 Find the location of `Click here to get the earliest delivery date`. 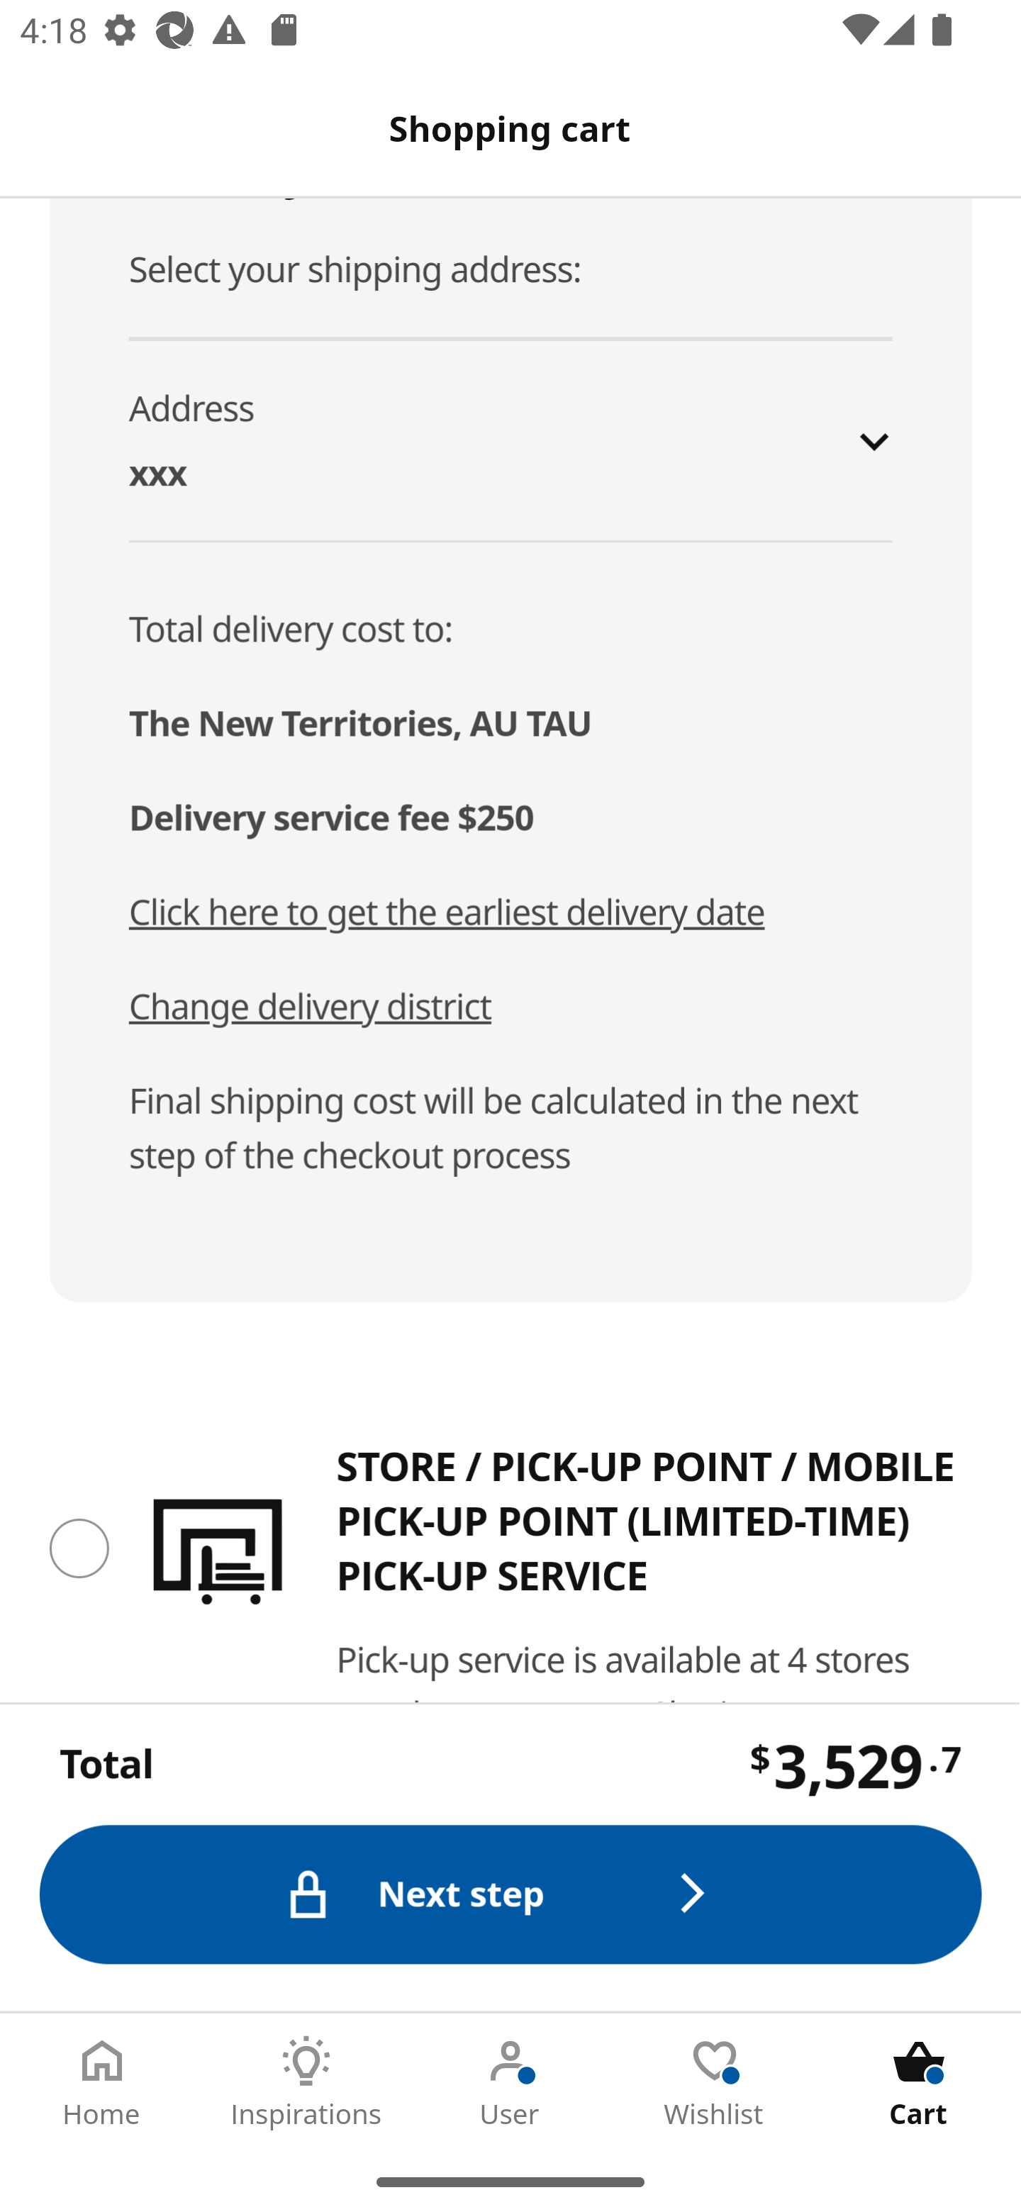

Click here to get the earliest delivery date is located at coordinates (447, 913).